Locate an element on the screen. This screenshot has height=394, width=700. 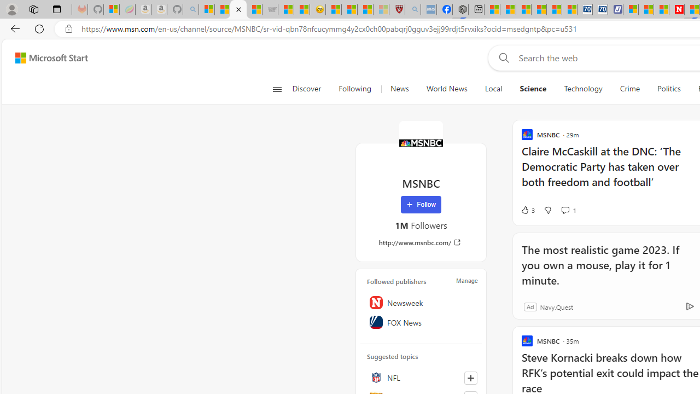
Skip to footer is located at coordinates (45, 58).